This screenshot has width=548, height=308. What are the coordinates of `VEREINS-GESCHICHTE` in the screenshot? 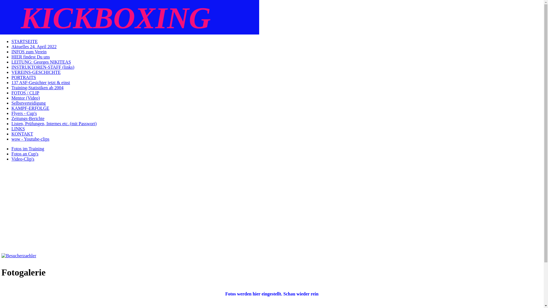 It's located at (36, 72).